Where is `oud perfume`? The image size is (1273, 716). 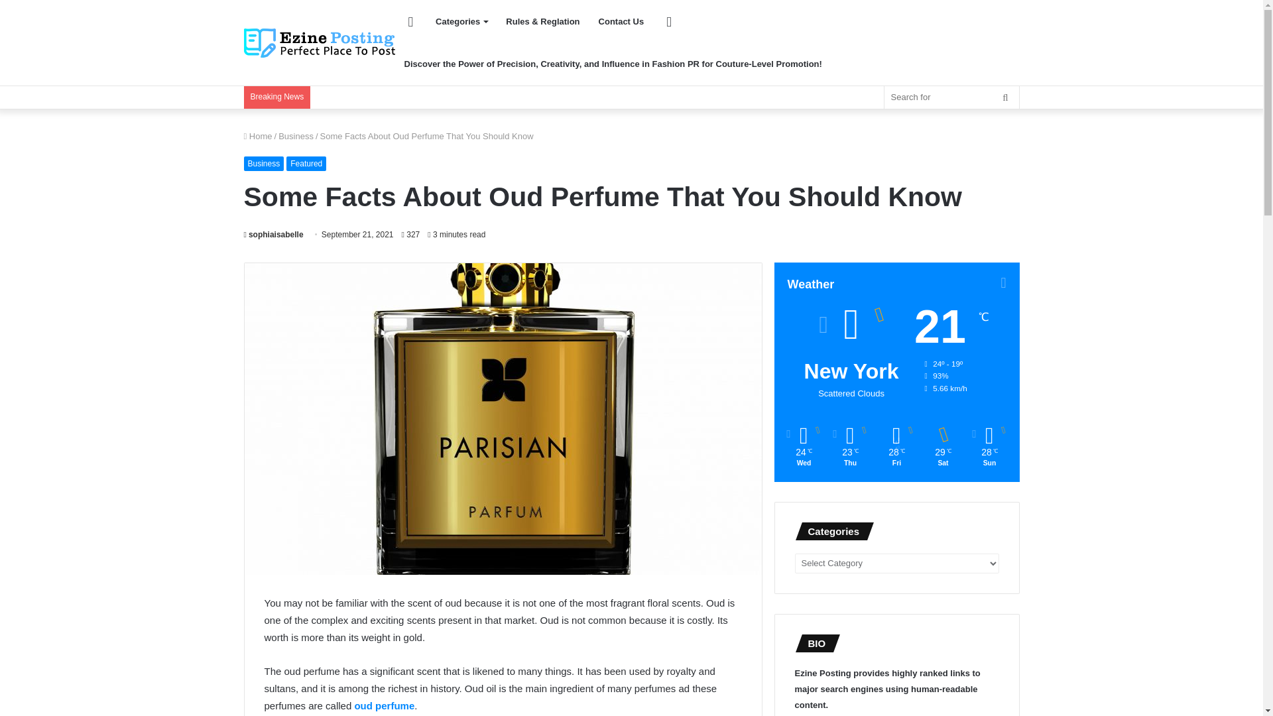
oud perfume is located at coordinates (384, 705).